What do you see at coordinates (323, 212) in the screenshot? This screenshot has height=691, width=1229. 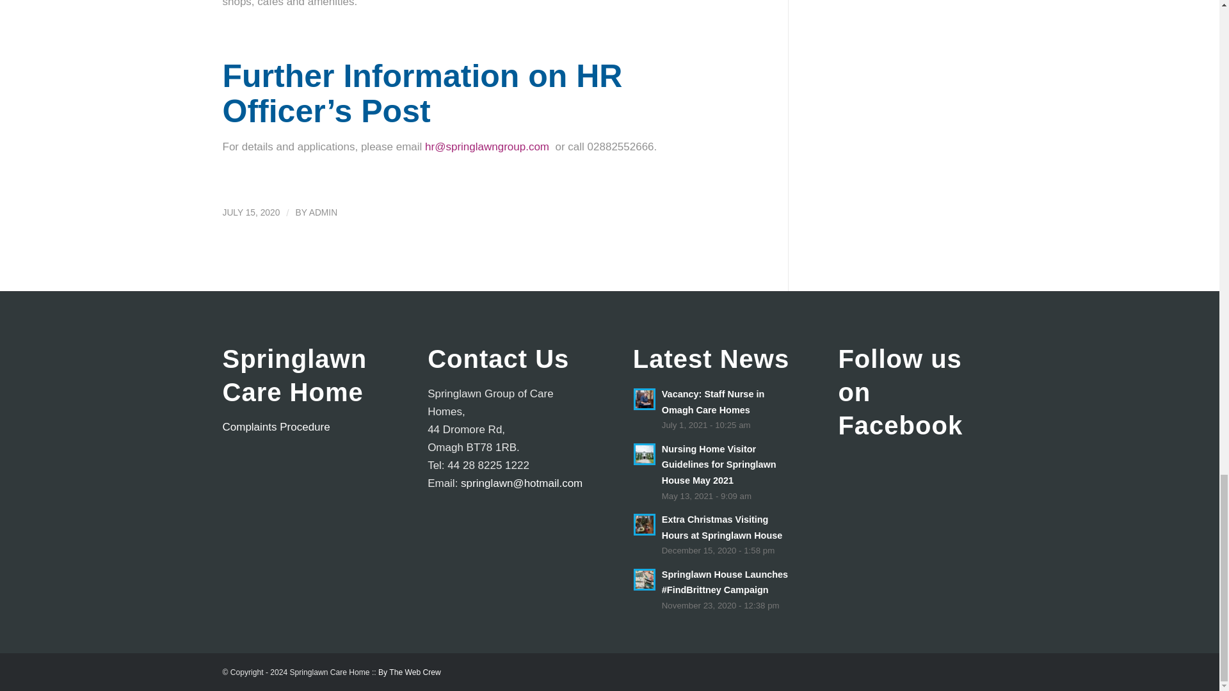 I see `ADMIN` at bounding box center [323, 212].